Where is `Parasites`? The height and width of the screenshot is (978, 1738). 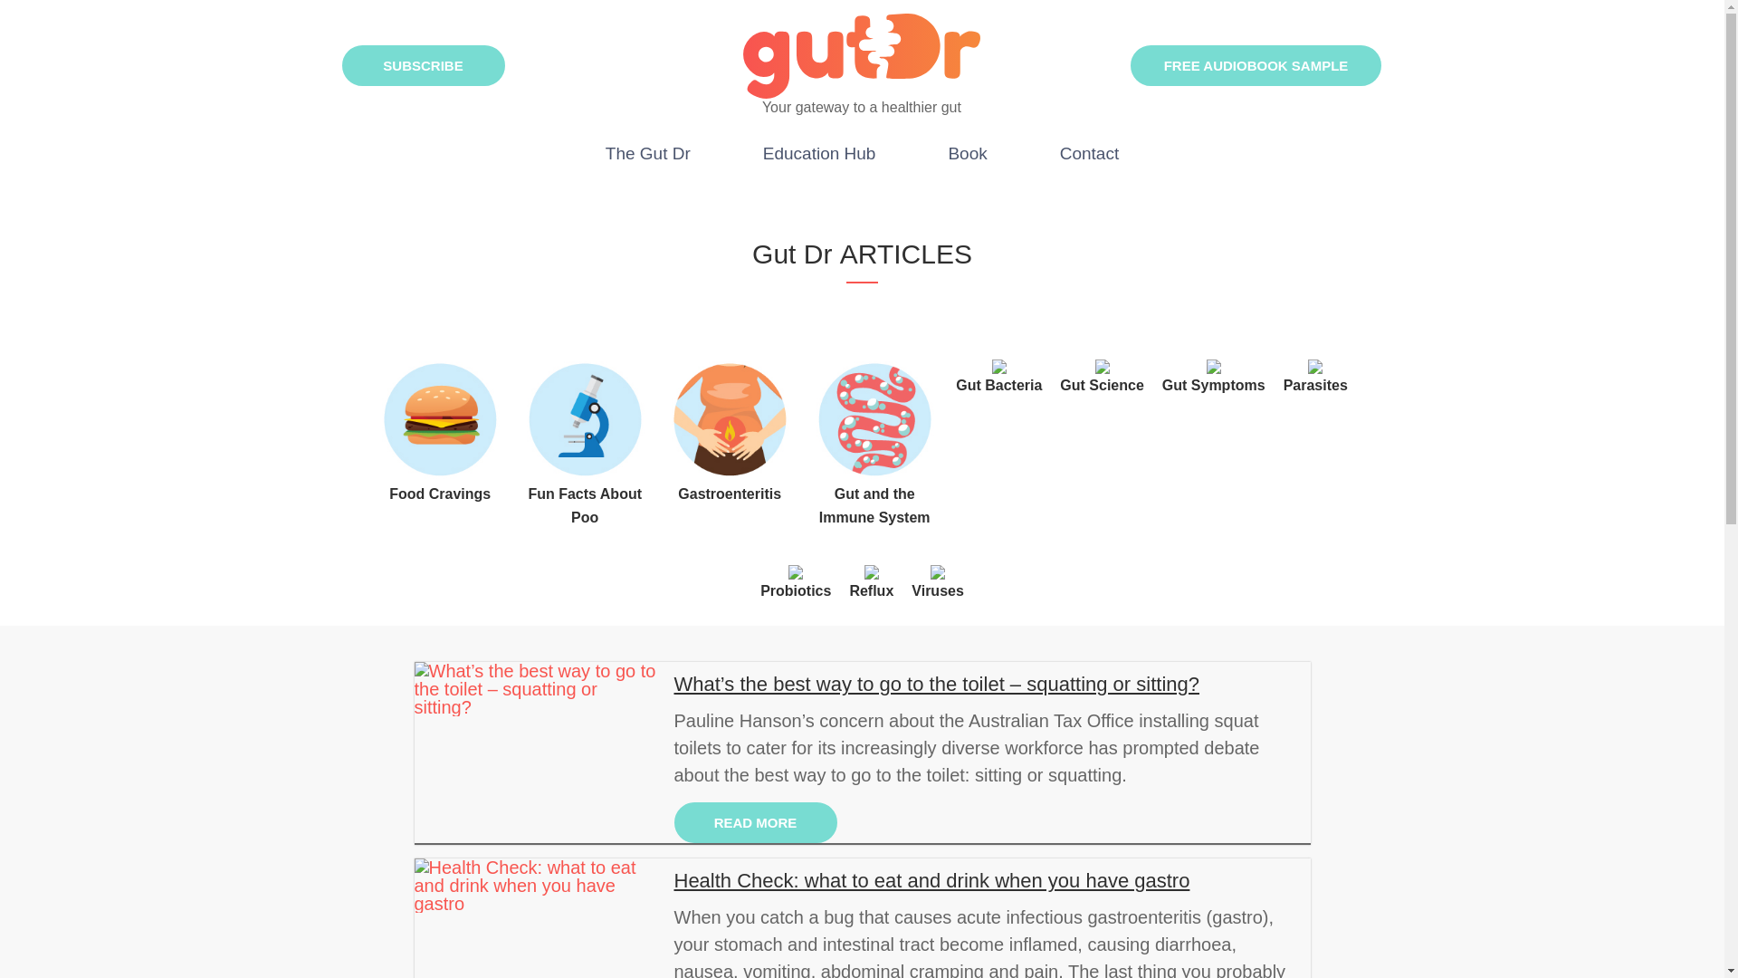
Parasites is located at coordinates (1316, 376).